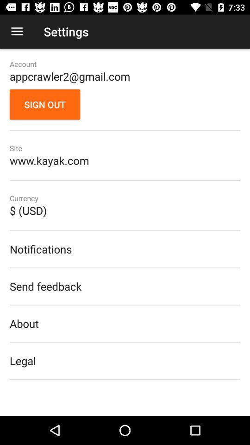 This screenshot has width=250, height=445. Describe the element at coordinates (45, 104) in the screenshot. I see `open the sign out` at that location.